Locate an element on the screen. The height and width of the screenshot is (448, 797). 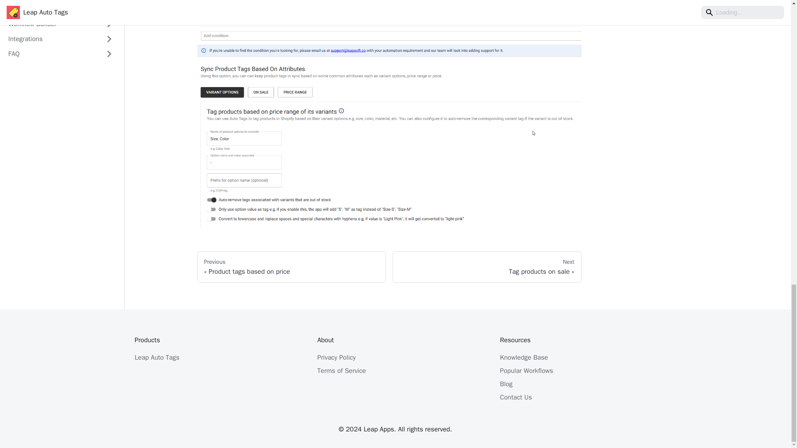
Leap Auto Tags is located at coordinates (336, 358).